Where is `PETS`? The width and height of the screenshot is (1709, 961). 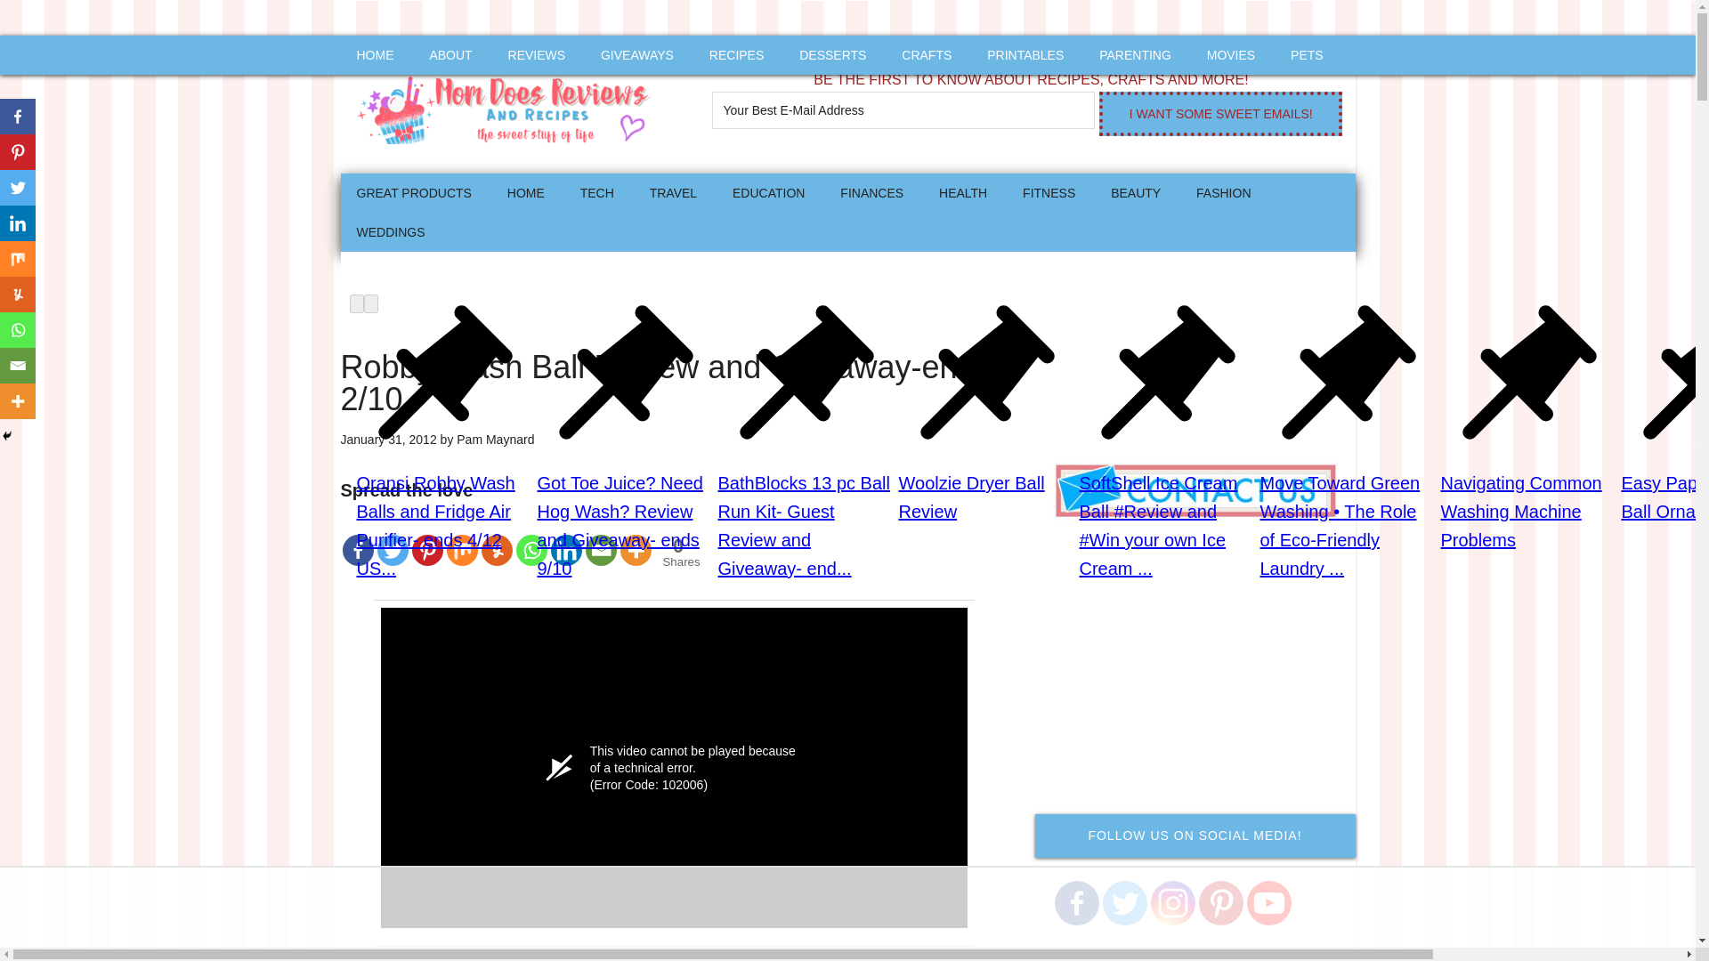 PETS is located at coordinates (1307, 55).